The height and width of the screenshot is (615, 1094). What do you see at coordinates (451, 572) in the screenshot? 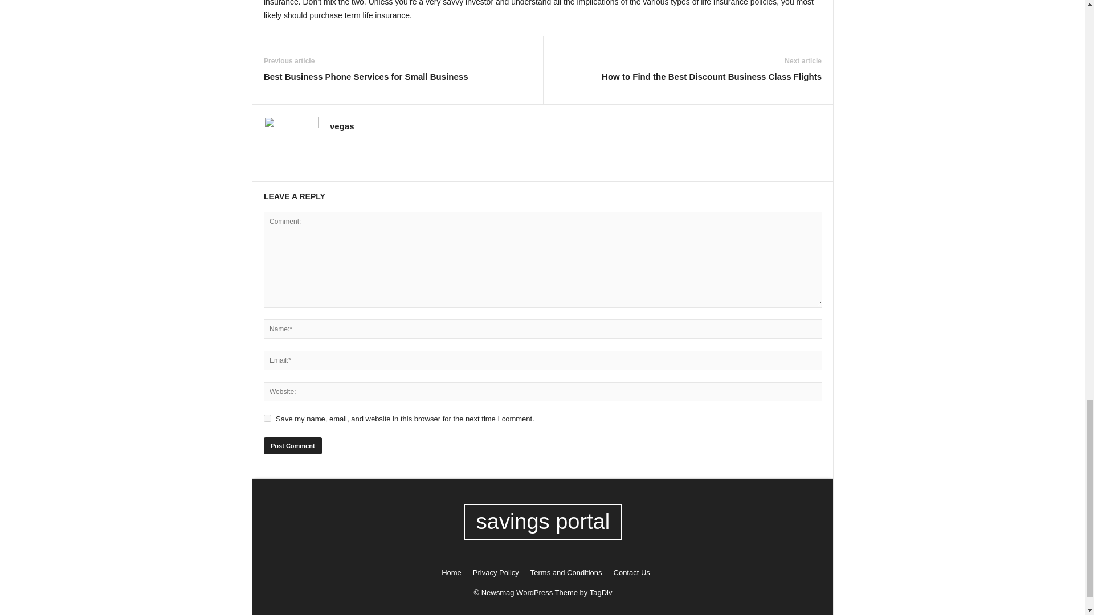
I see `Home` at bounding box center [451, 572].